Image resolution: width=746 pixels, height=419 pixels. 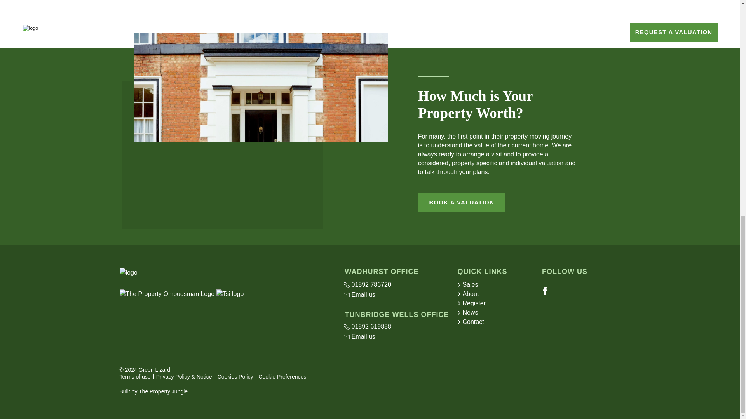 What do you see at coordinates (497, 294) in the screenshot?
I see `About` at bounding box center [497, 294].